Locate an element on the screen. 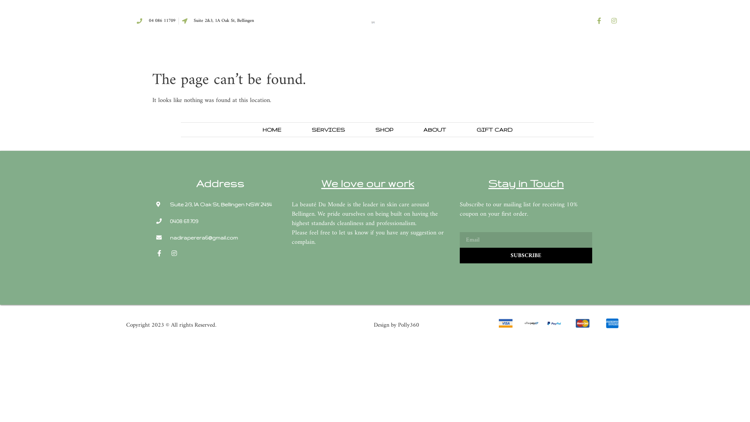  Suite 2&3, 1A Oak St, Bellingen is located at coordinates (218, 21).